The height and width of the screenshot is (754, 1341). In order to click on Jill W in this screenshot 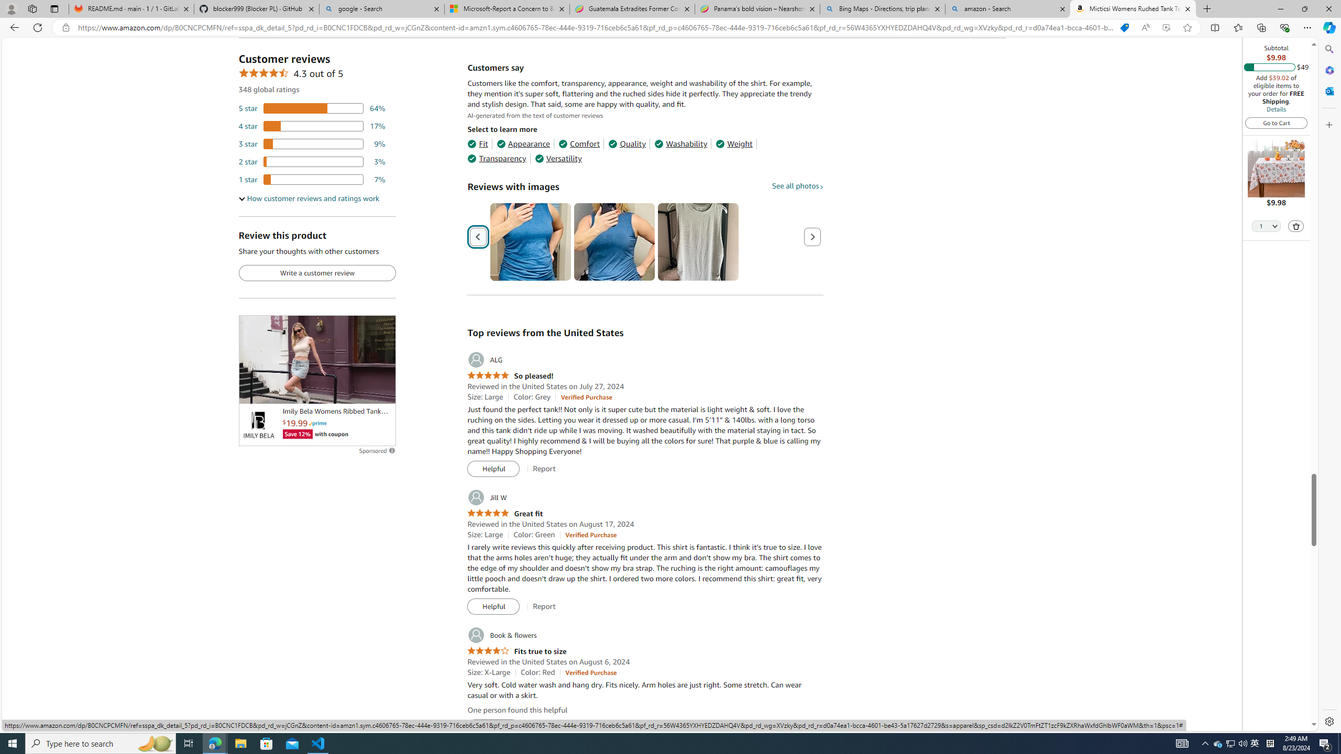, I will do `click(486, 497)`.